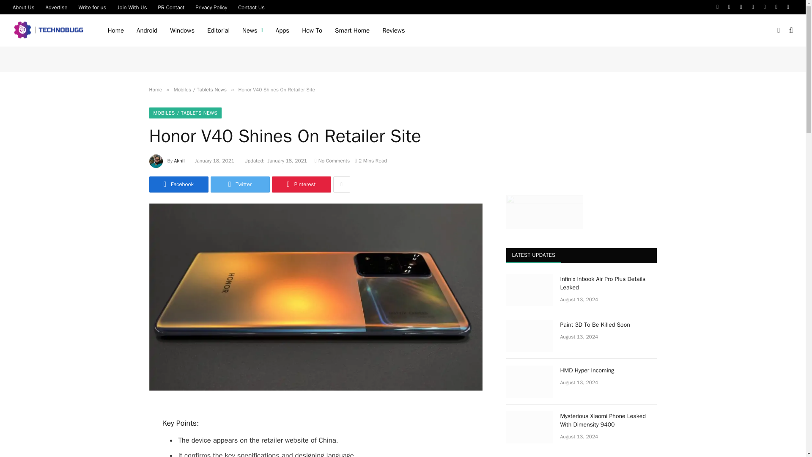  What do you see at coordinates (253, 30) in the screenshot?
I see `News` at bounding box center [253, 30].